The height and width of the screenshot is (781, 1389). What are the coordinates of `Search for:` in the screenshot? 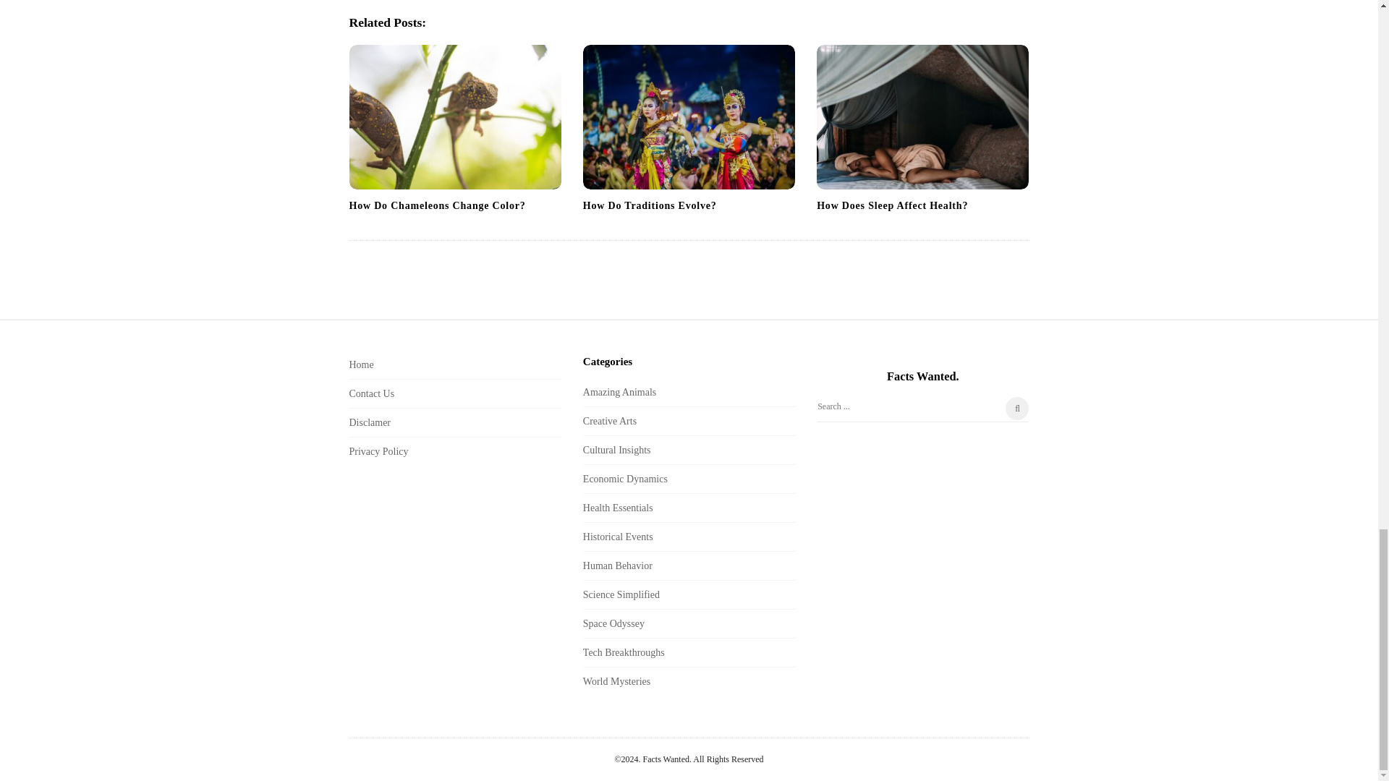 It's located at (922, 409).